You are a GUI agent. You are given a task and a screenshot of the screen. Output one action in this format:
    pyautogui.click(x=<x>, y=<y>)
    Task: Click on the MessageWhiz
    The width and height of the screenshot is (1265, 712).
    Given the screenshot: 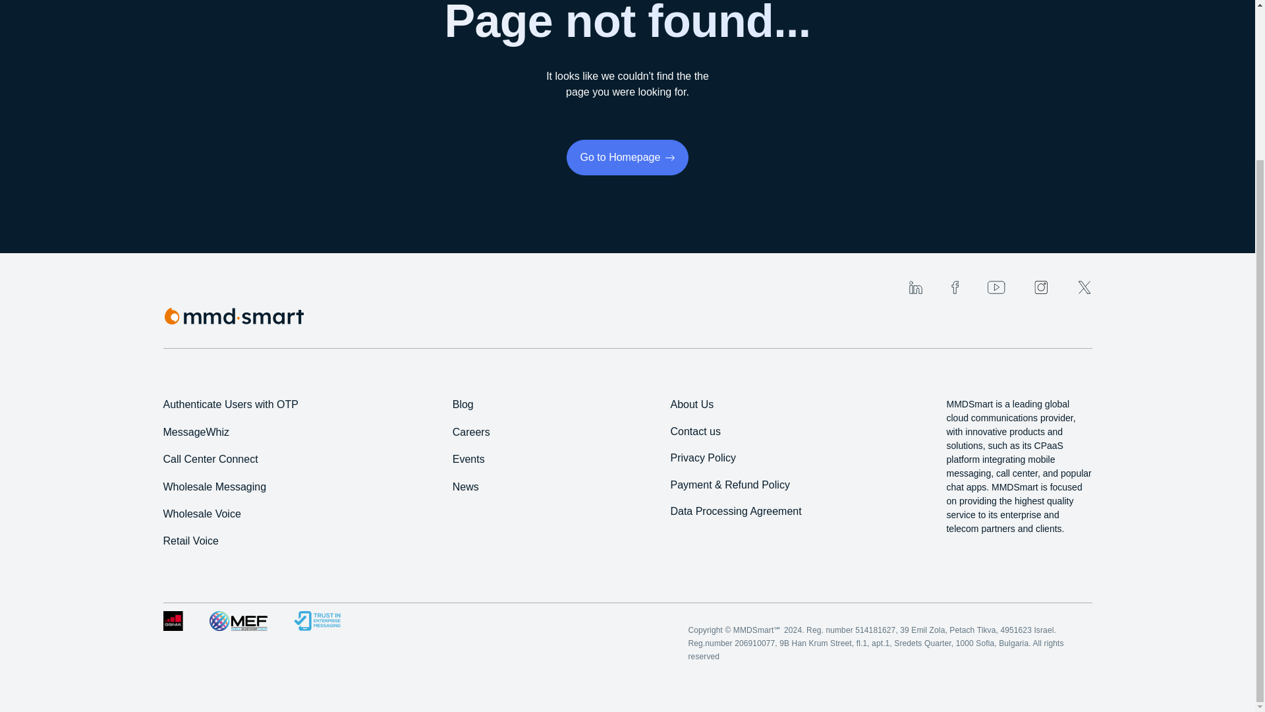 What is the action you would take?
    pyautogui.click(x=196, y=432)
    